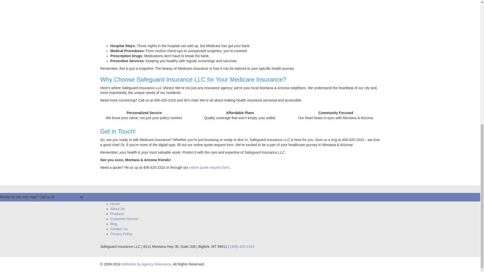 Image resolution: width=484 pixels, height=272 pixels. Describe the element at coordinates (115, 203) in the screenshot. I see `Home` at that location.